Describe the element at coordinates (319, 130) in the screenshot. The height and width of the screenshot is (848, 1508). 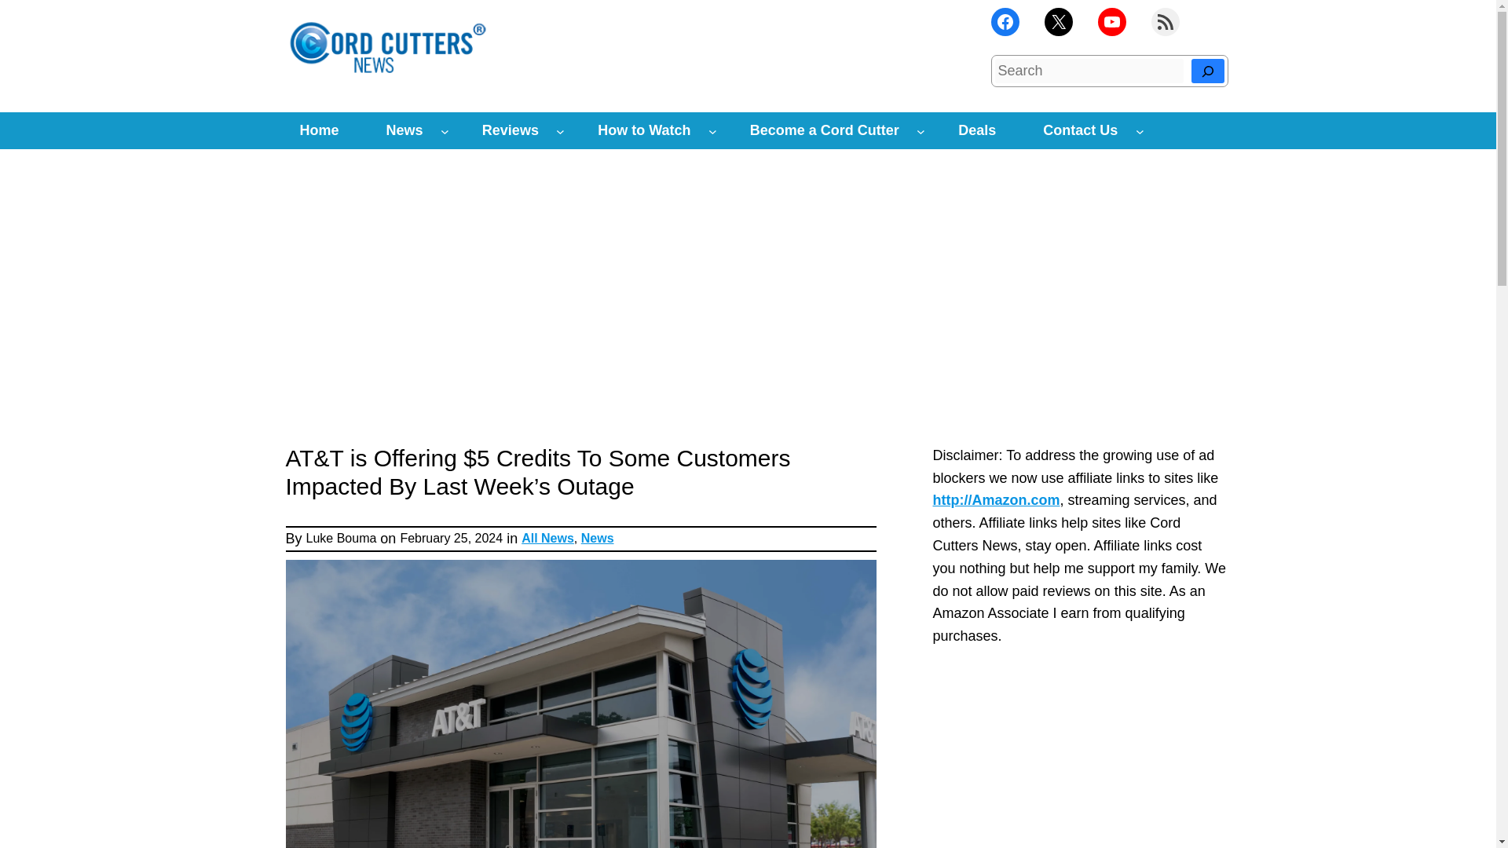
I see `Home` at that location.